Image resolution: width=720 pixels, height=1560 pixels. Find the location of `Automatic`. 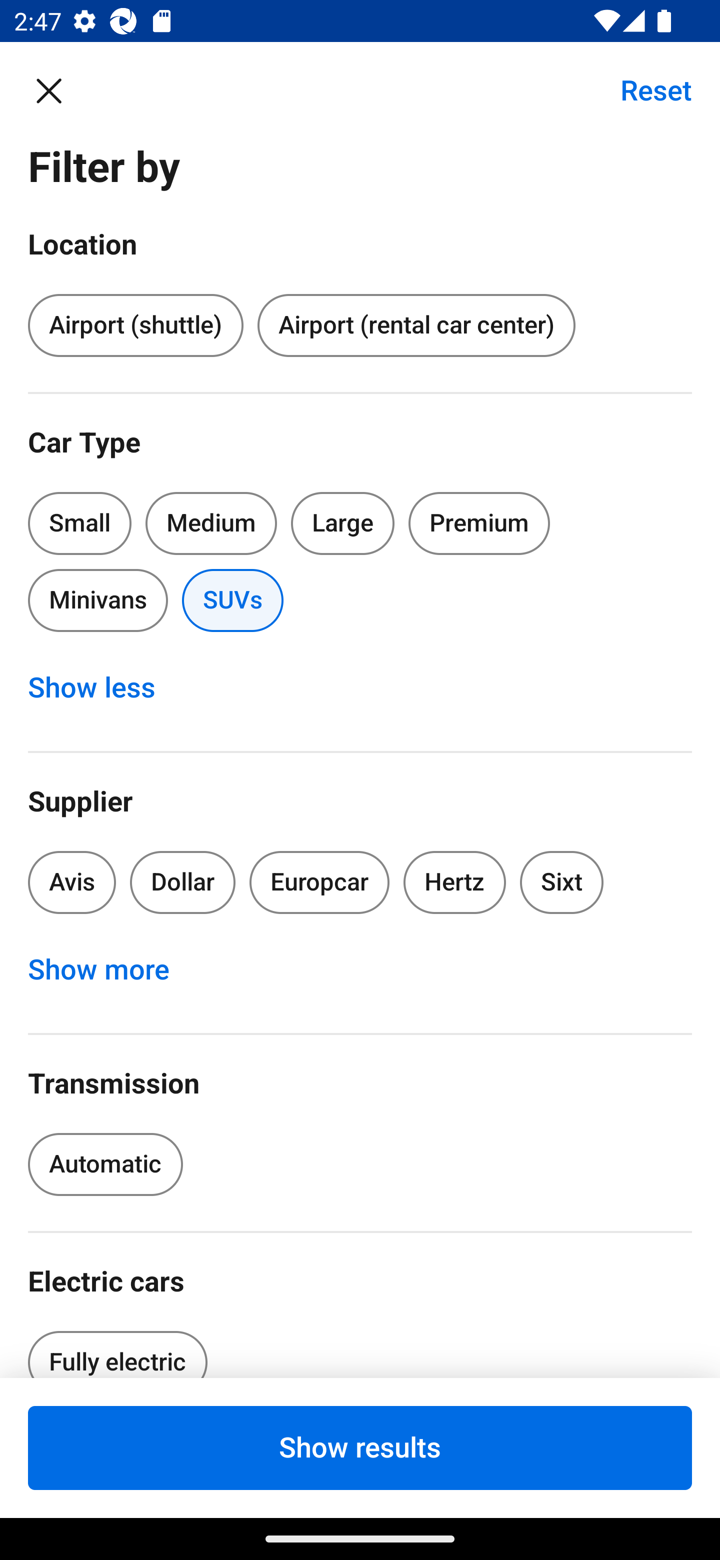

Automatic is located at coordinates (105, 1164).